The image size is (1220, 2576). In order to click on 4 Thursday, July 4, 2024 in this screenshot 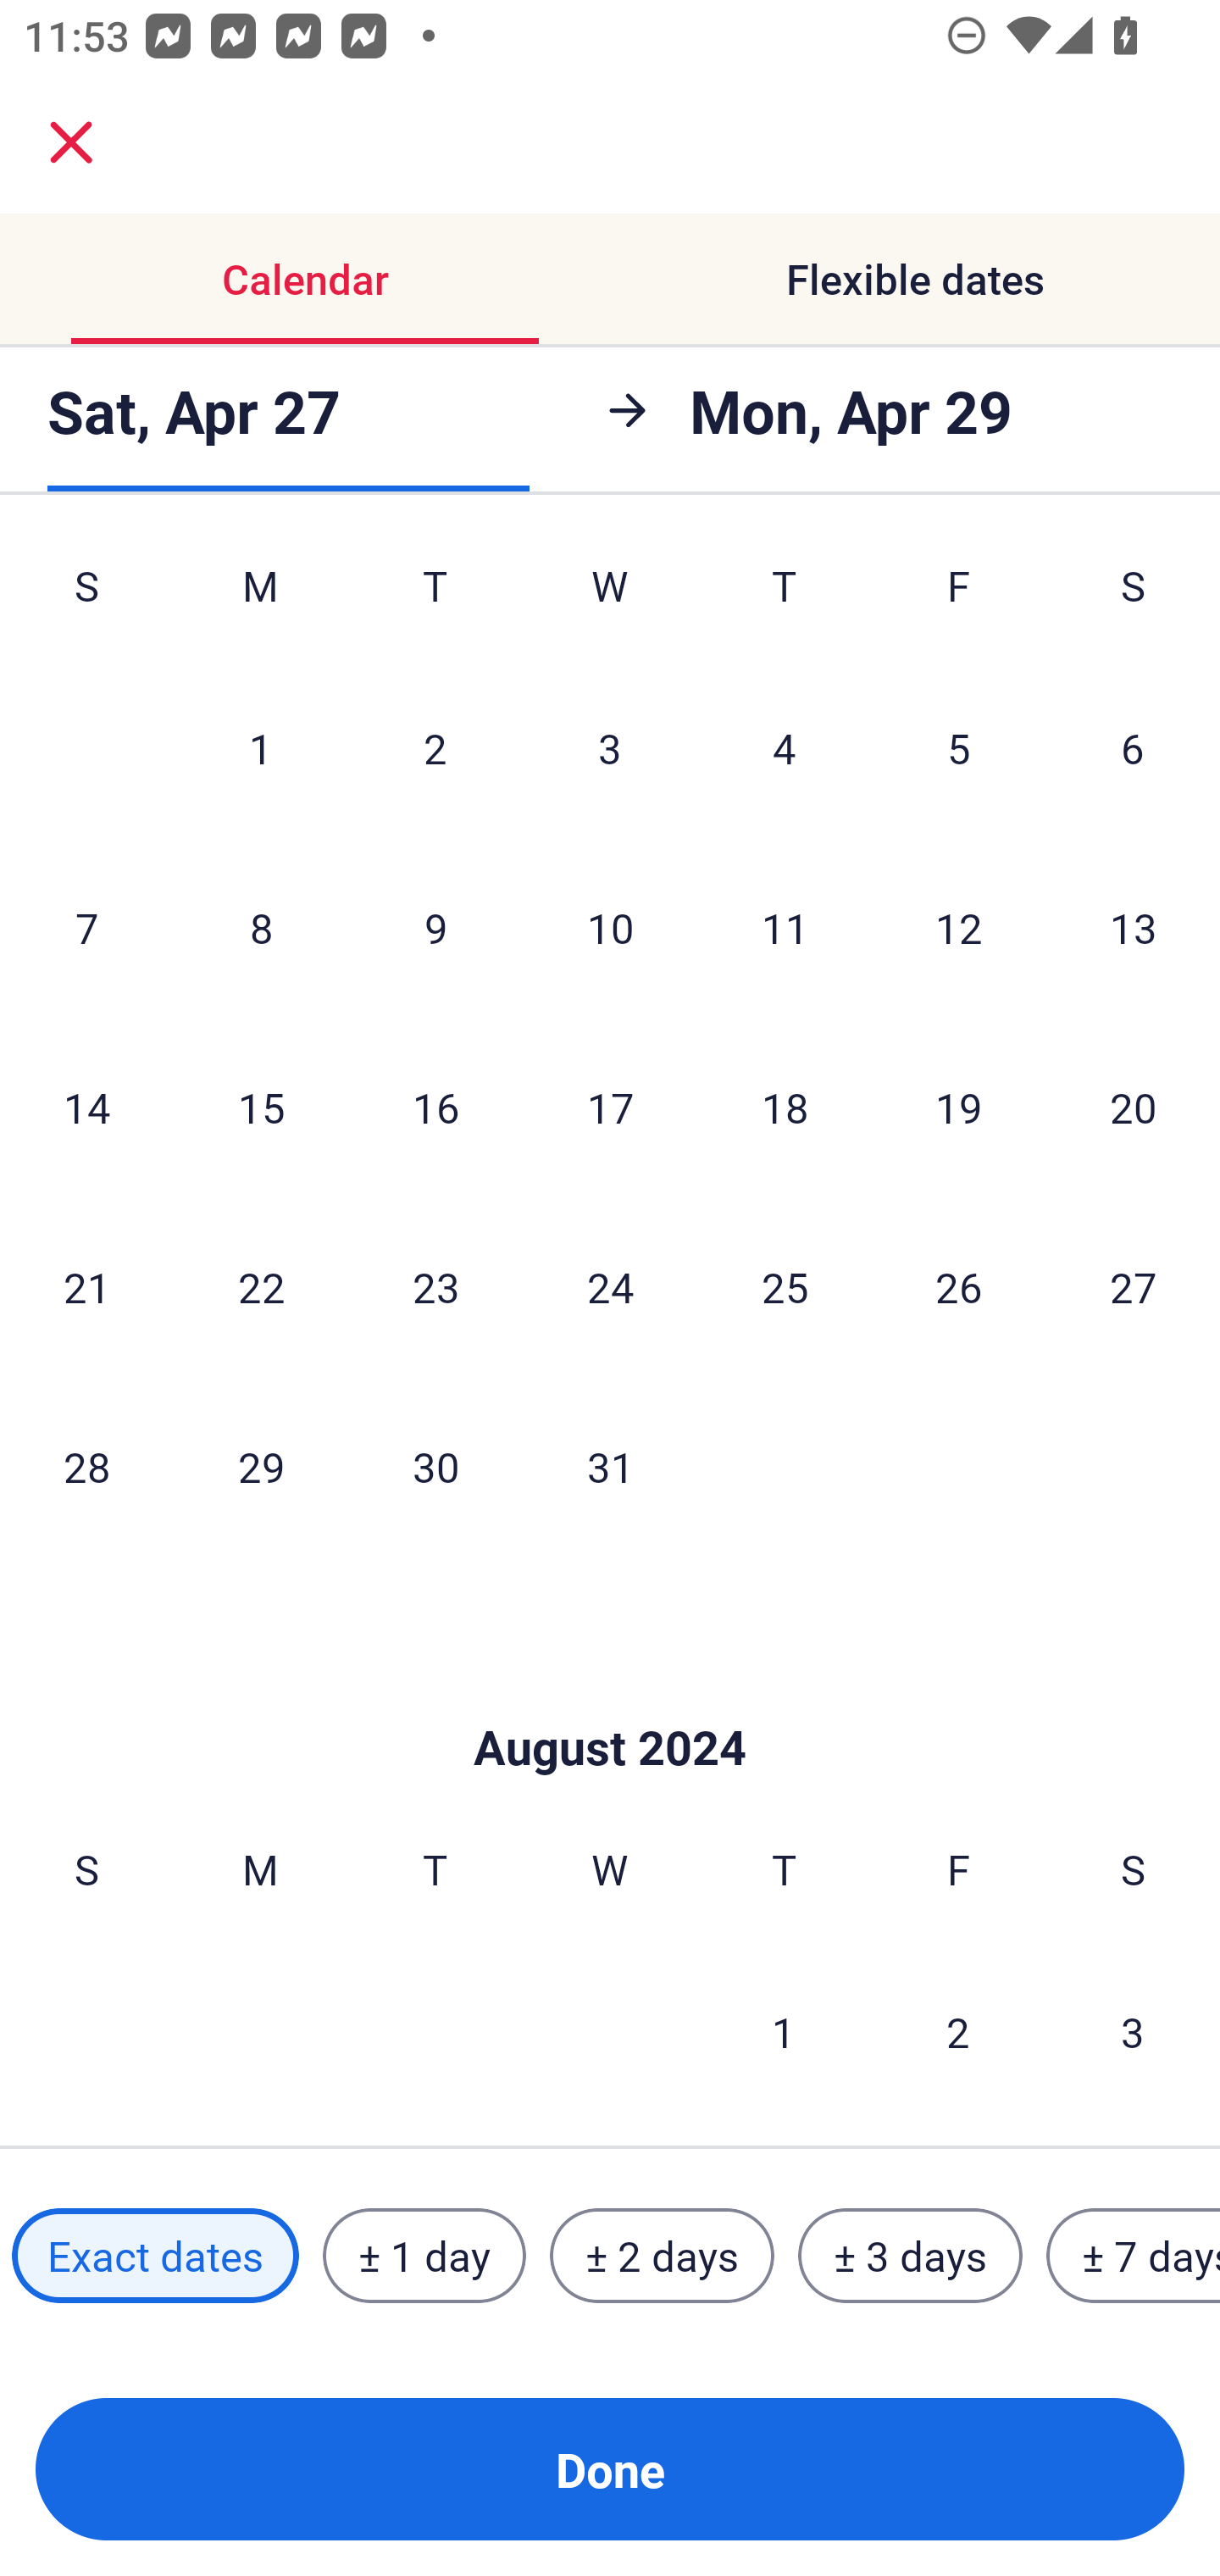, I will do `click(785, 747)`.